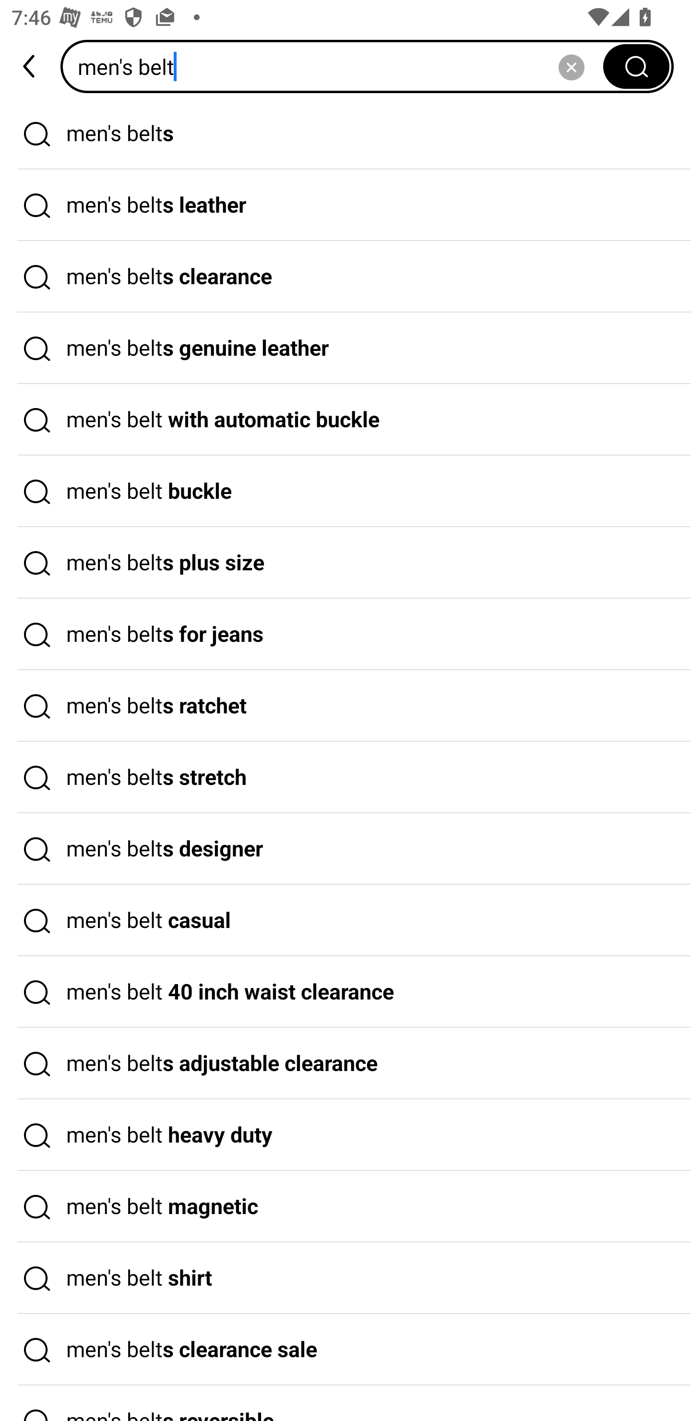 Image resolution: width=691 pixels, height=1421 pixels. I want to click on men's belts adjustable clearance, so click(345, 1064).